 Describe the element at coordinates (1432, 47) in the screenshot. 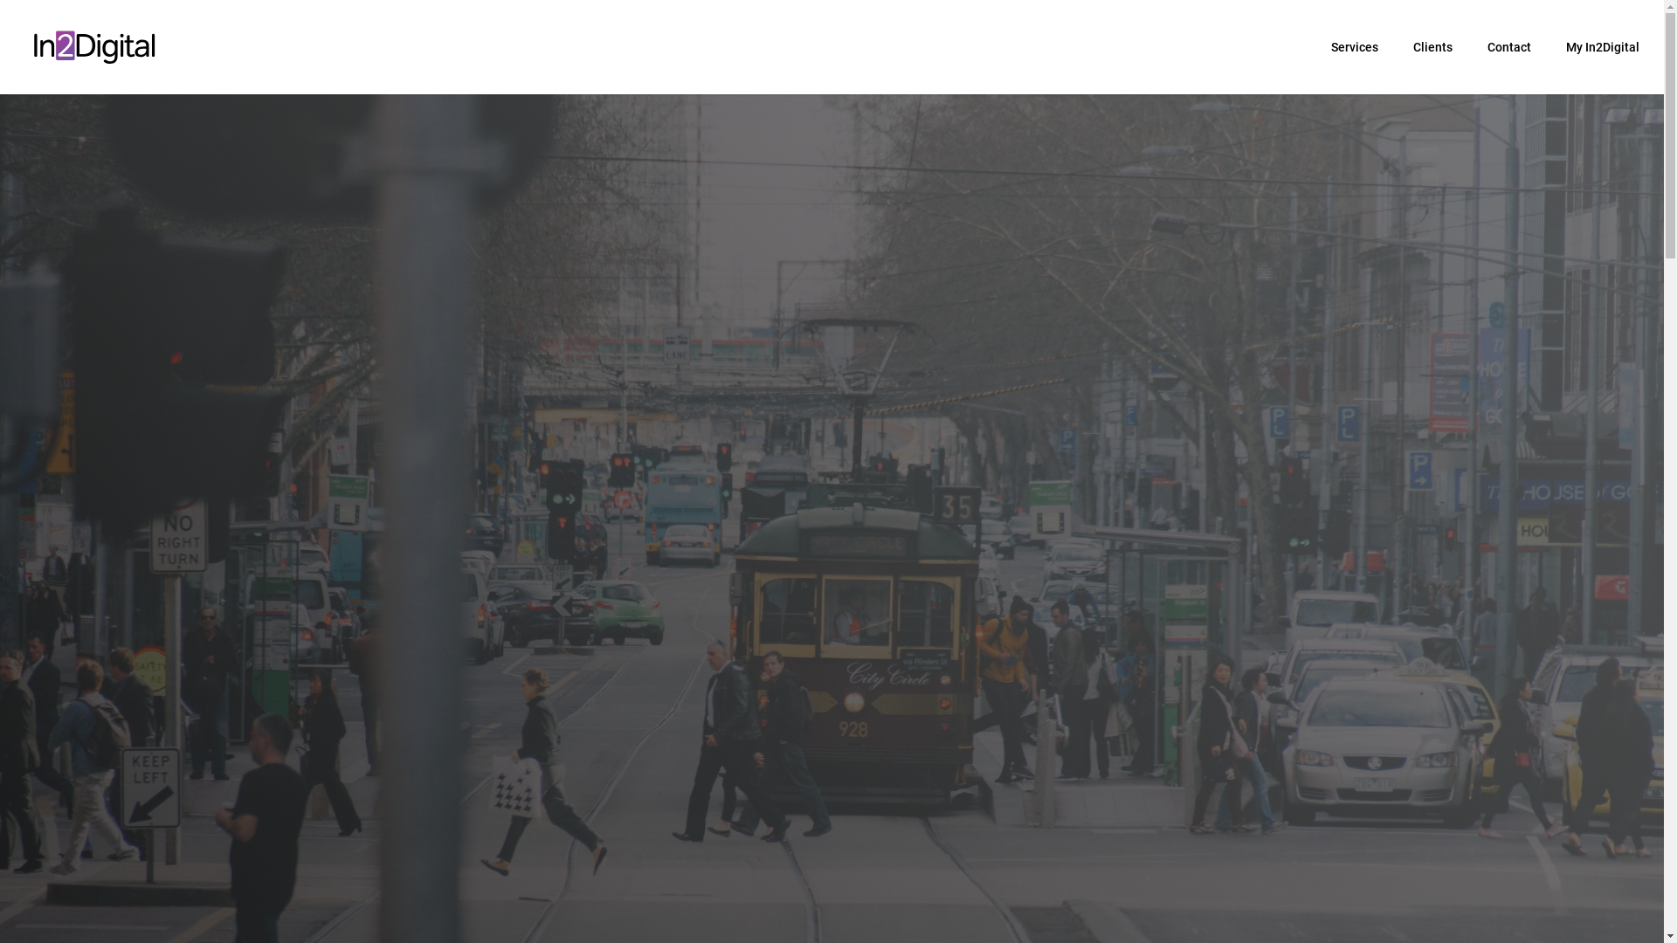

I see `Clients` at that location.